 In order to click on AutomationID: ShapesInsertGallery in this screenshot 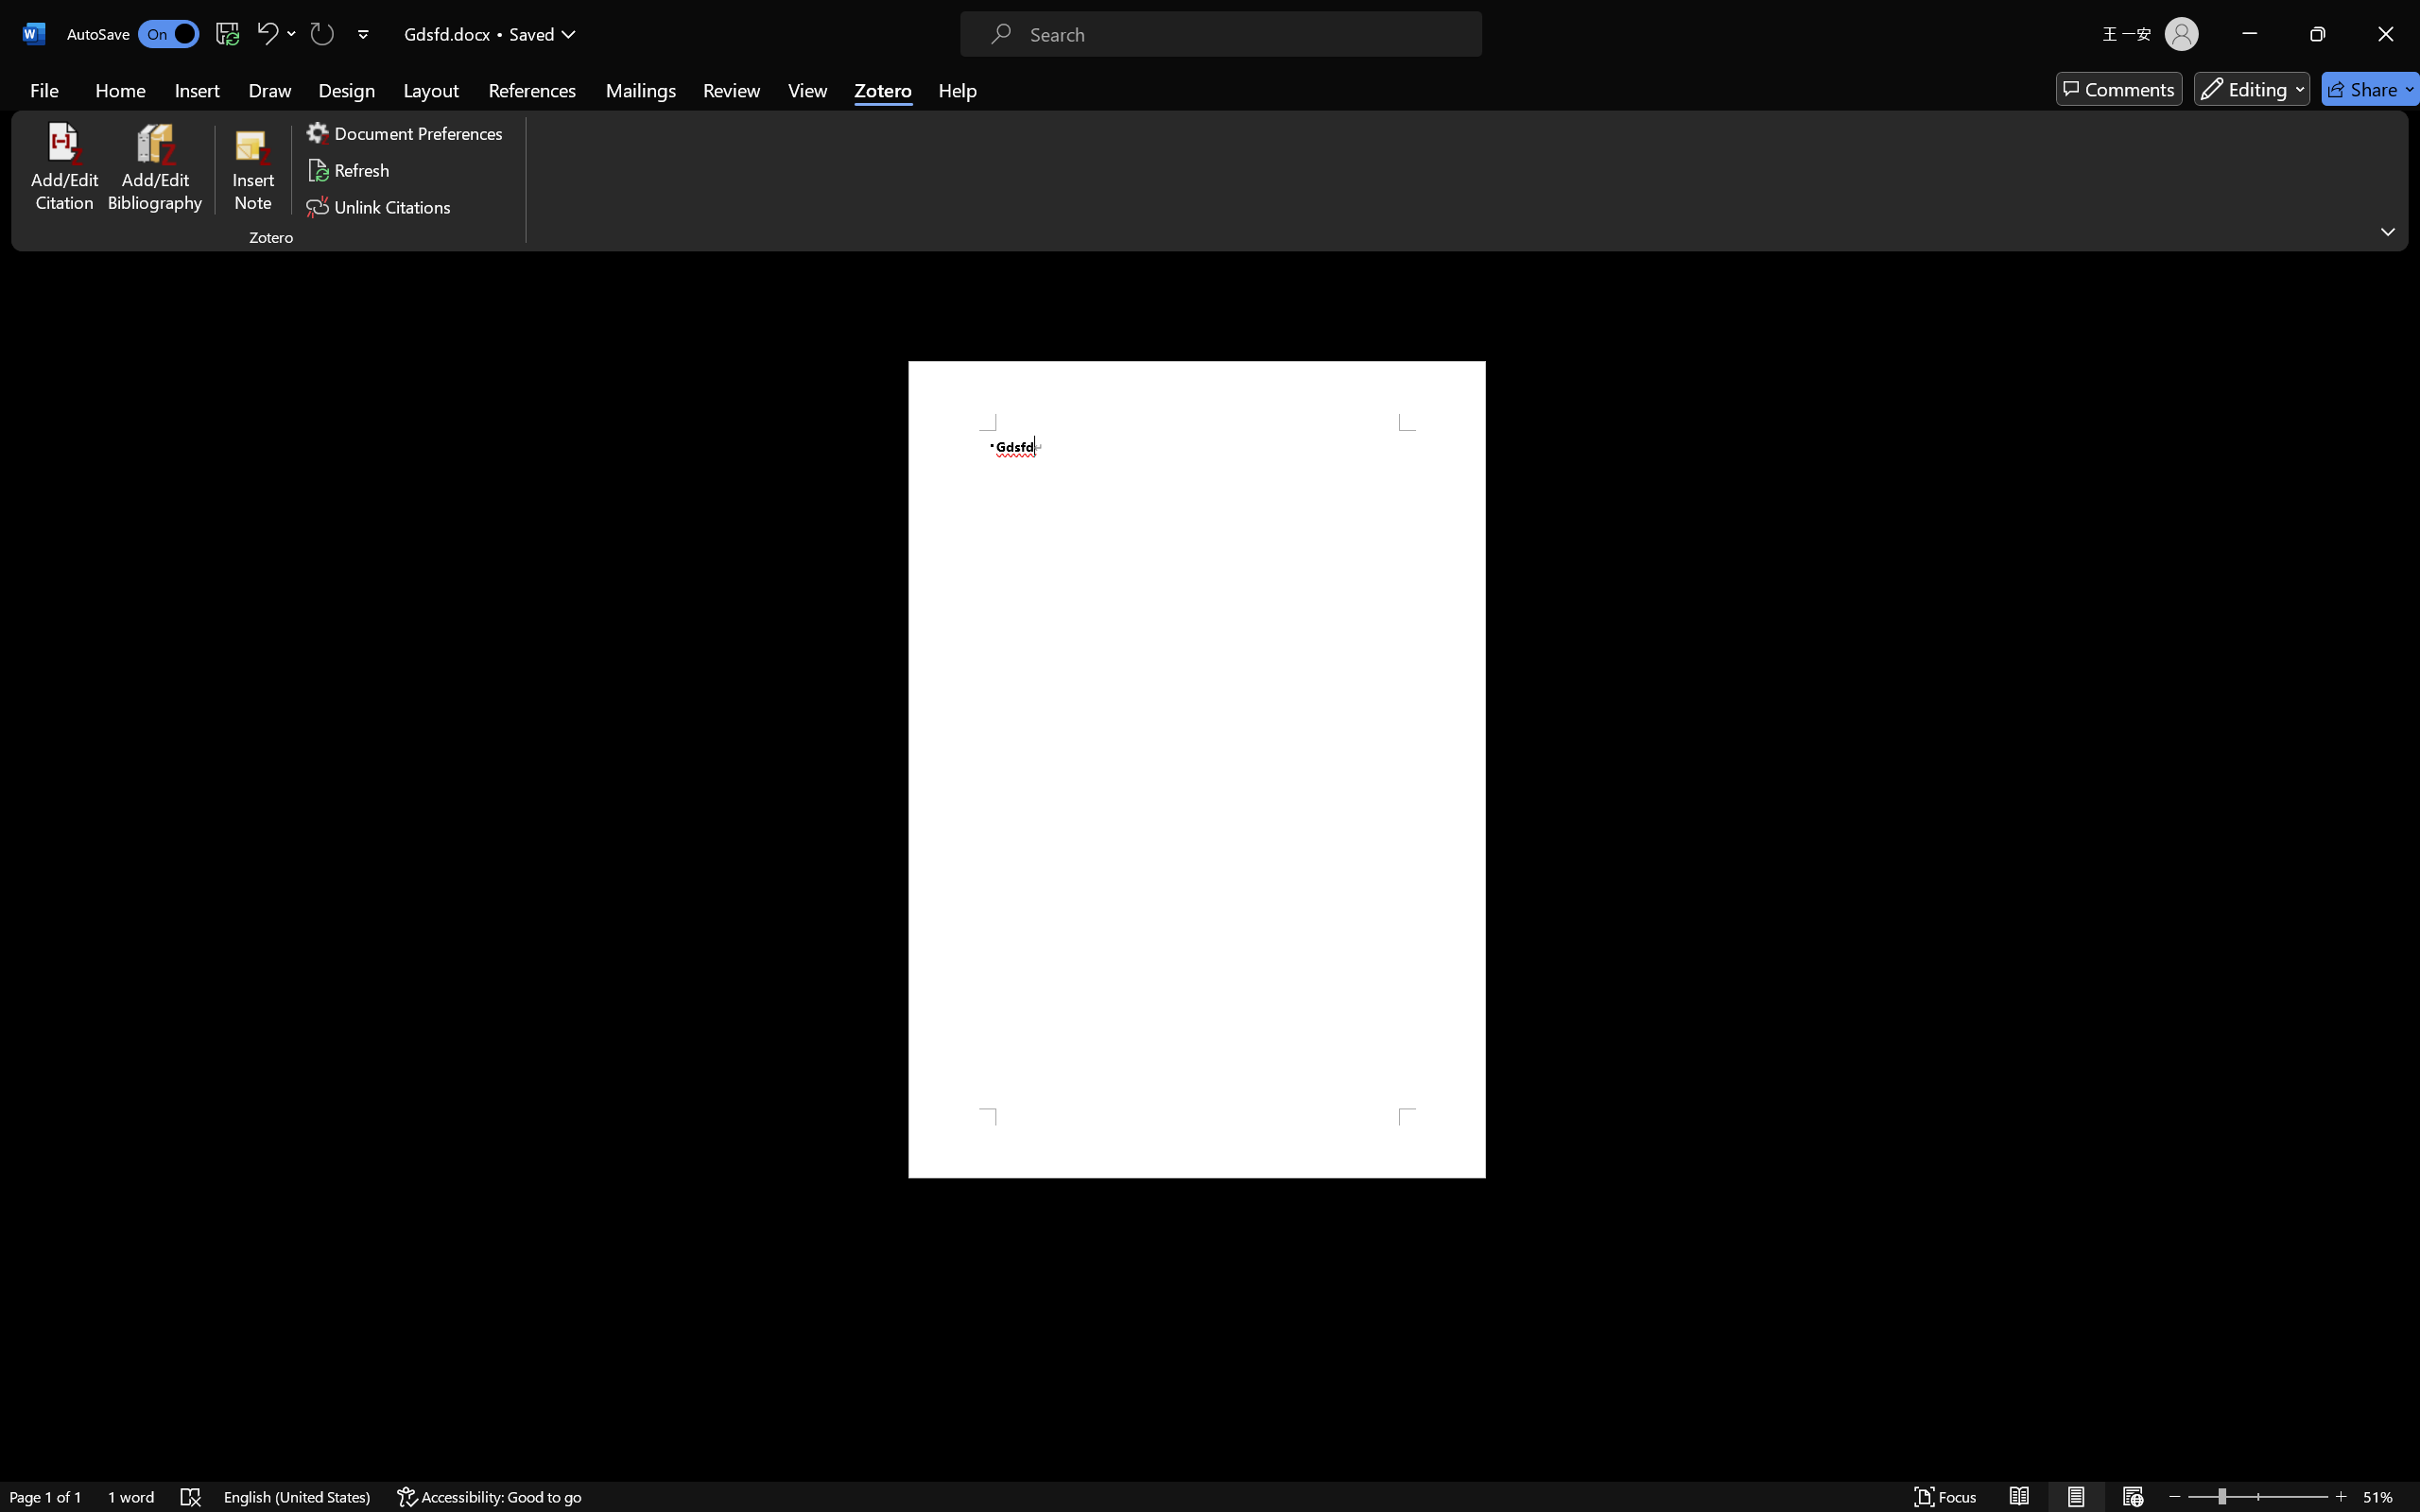, I will do `click(959, 106)`.